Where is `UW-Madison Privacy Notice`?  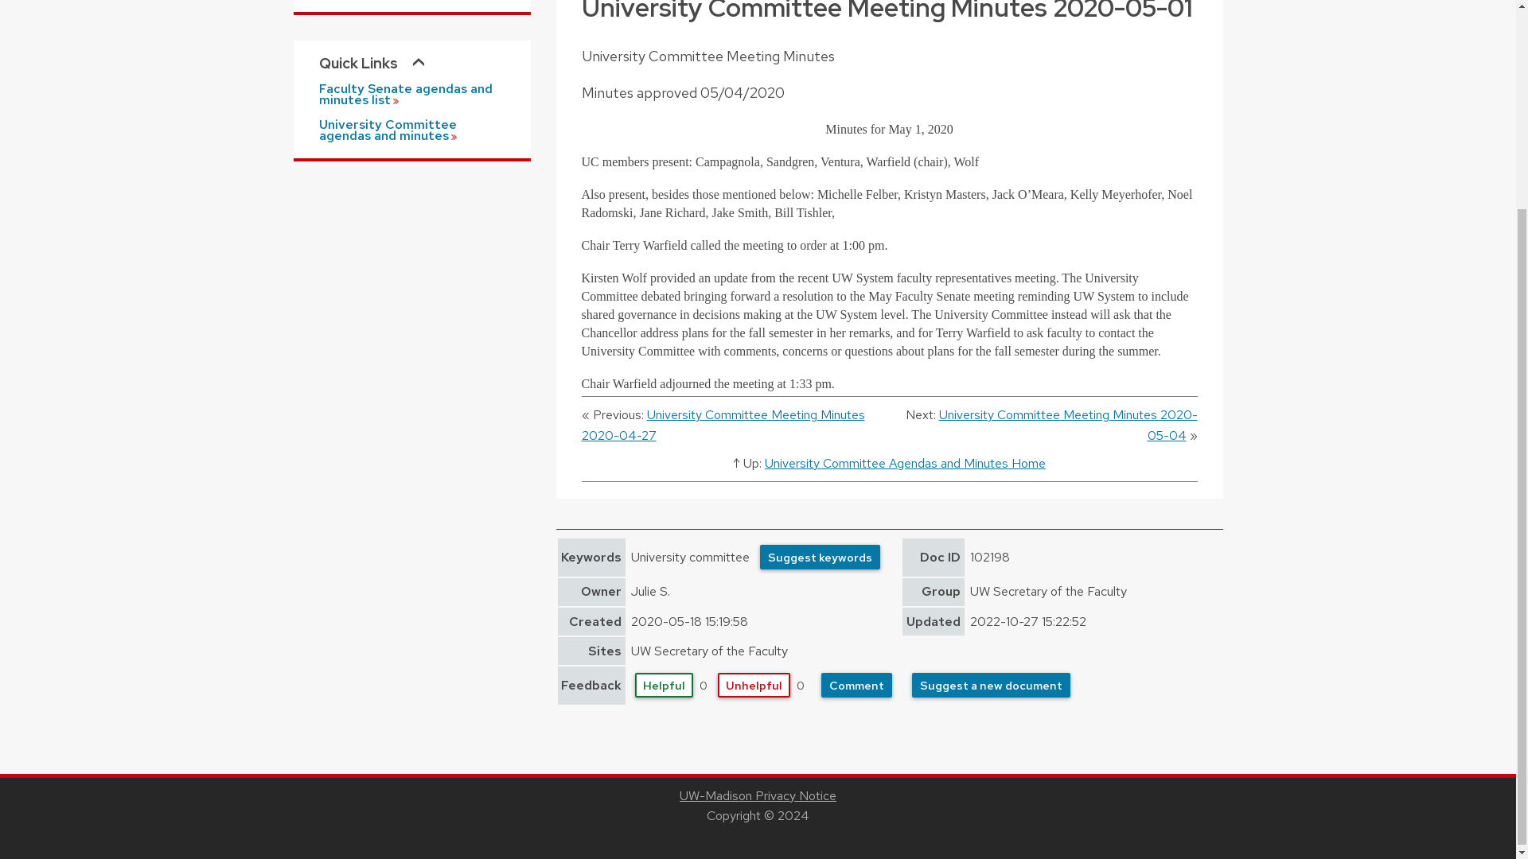
UW-Madison Privacy Notice is located at coordinates (758, 795).